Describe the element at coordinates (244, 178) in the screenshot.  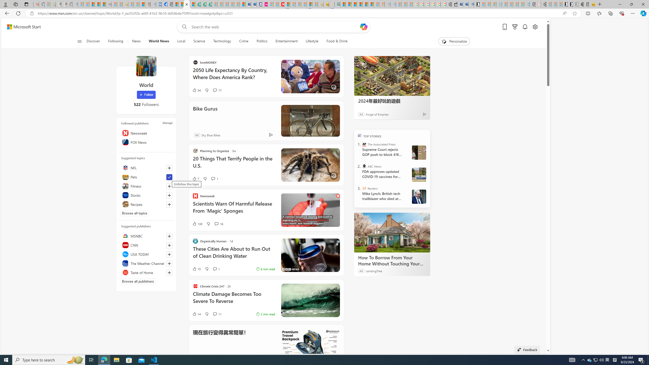
I see `7 Like` at that location.